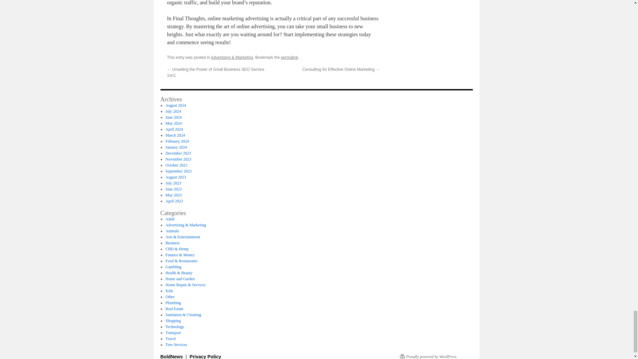 This screenshot has width=638, height=359. What do you see at coordinates (178, 171) in the screenshot?
I see `September 2023` at bounding box center [178, 171].